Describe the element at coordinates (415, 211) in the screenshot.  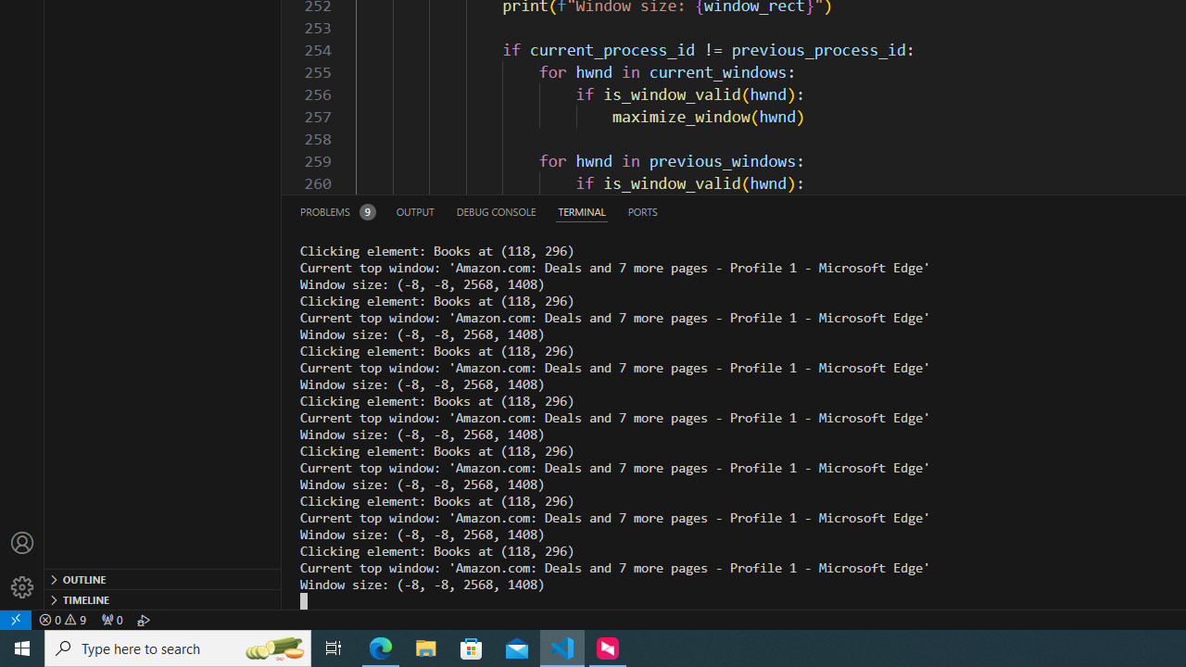
I see `Output (Ctrl+Shift+U)` at that location.